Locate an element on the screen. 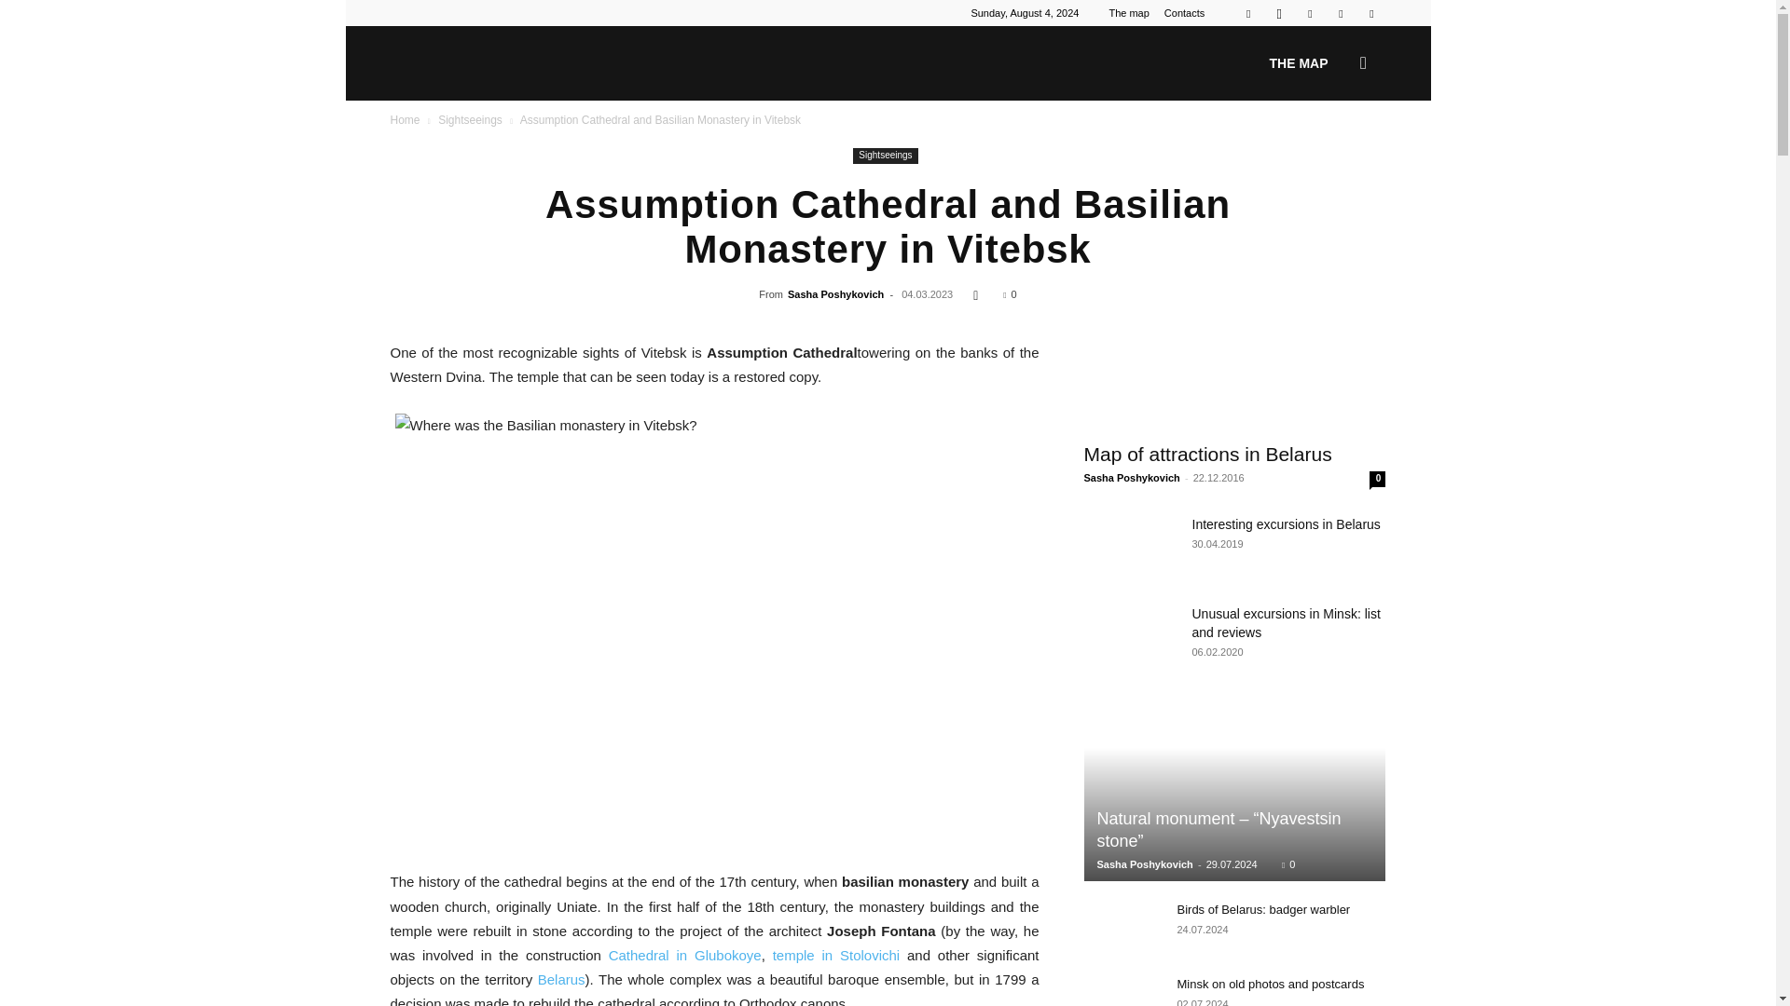 This screenshot has height=1006, width=1790. Sightseeings is located at coordinates (885, 156).